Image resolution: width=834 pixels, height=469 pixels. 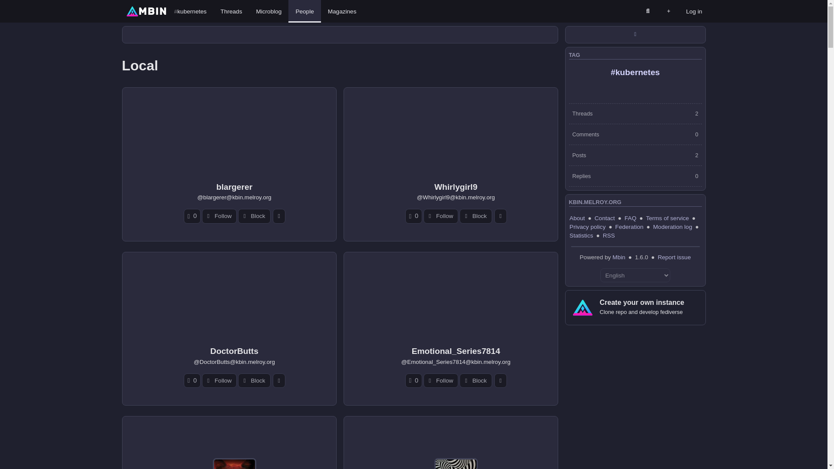 I want to click on DoctorButts, so click(x=234, y=351).